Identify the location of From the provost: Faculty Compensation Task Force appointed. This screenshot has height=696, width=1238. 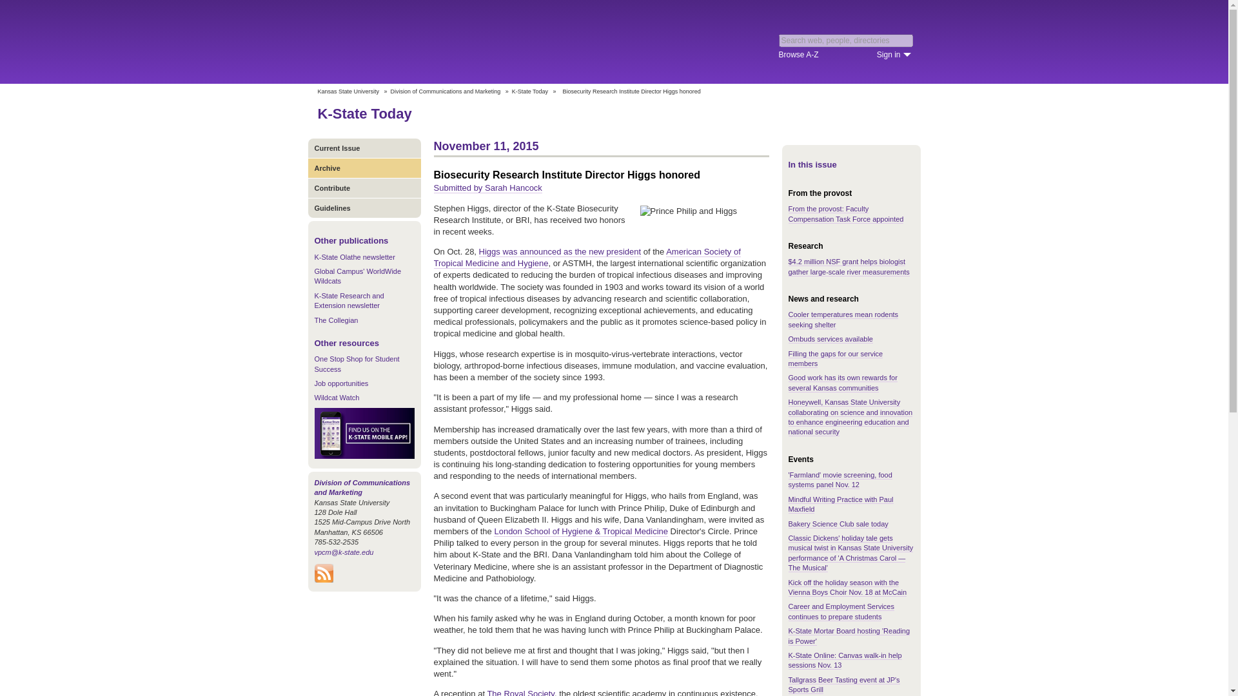
(845, 213).